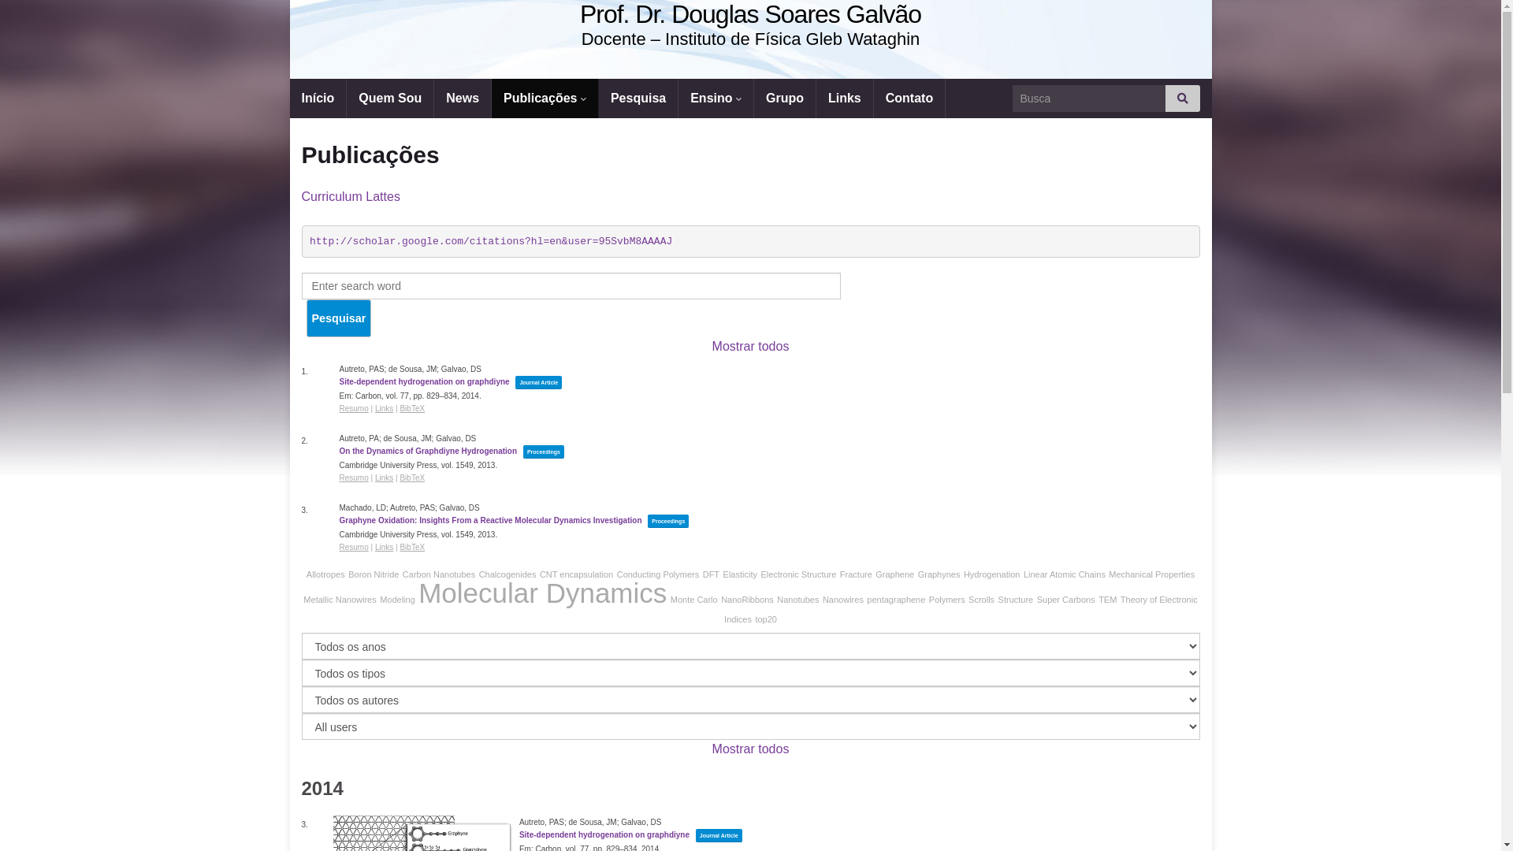 This screenshot has height=851, width=1513. Describe the element at coordinates (1065, 574) in the screenshot. I see `Linear Atomic Chains` at that location.